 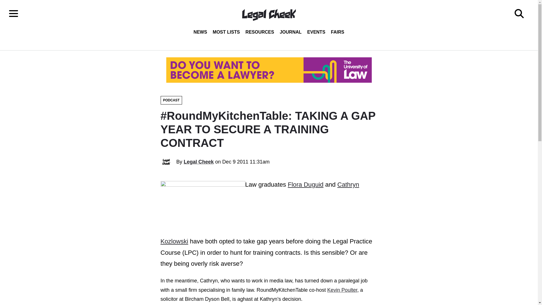 What do you see at coordinates (316, 32) in the screenshot?
I see `EVENTS` at bounding box center [316, 32].